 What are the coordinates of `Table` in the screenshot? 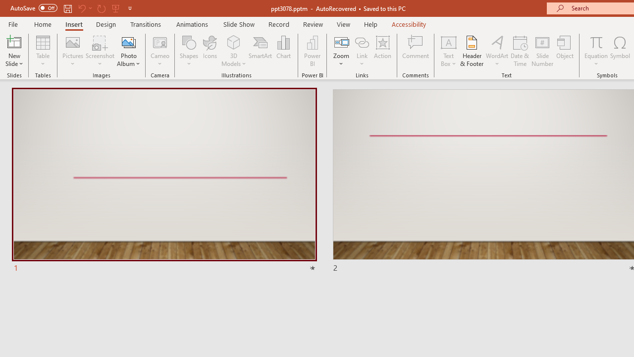 It's located at (43, 51).